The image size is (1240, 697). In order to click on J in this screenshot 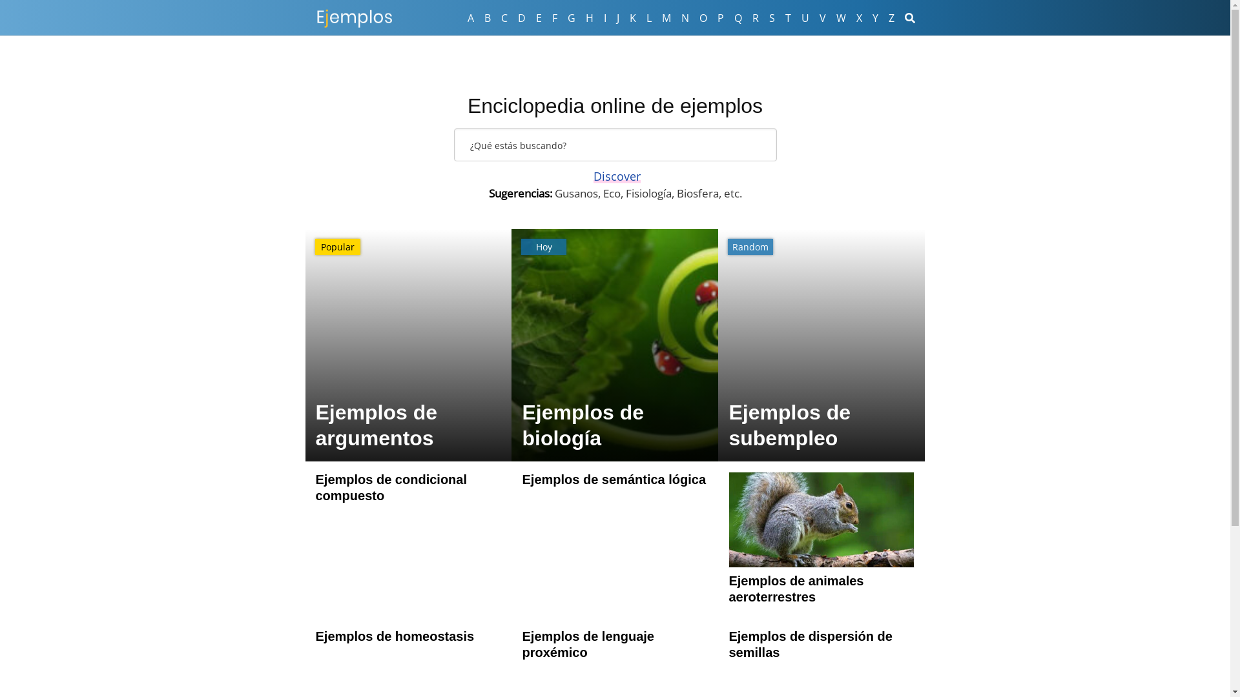, I will do `click(617, 18)`.